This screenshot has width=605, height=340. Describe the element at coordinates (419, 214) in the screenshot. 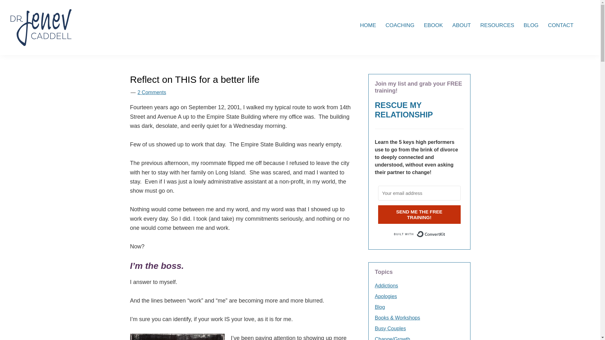

I see `SEND ME THE FREE TRAINING!` at that location.